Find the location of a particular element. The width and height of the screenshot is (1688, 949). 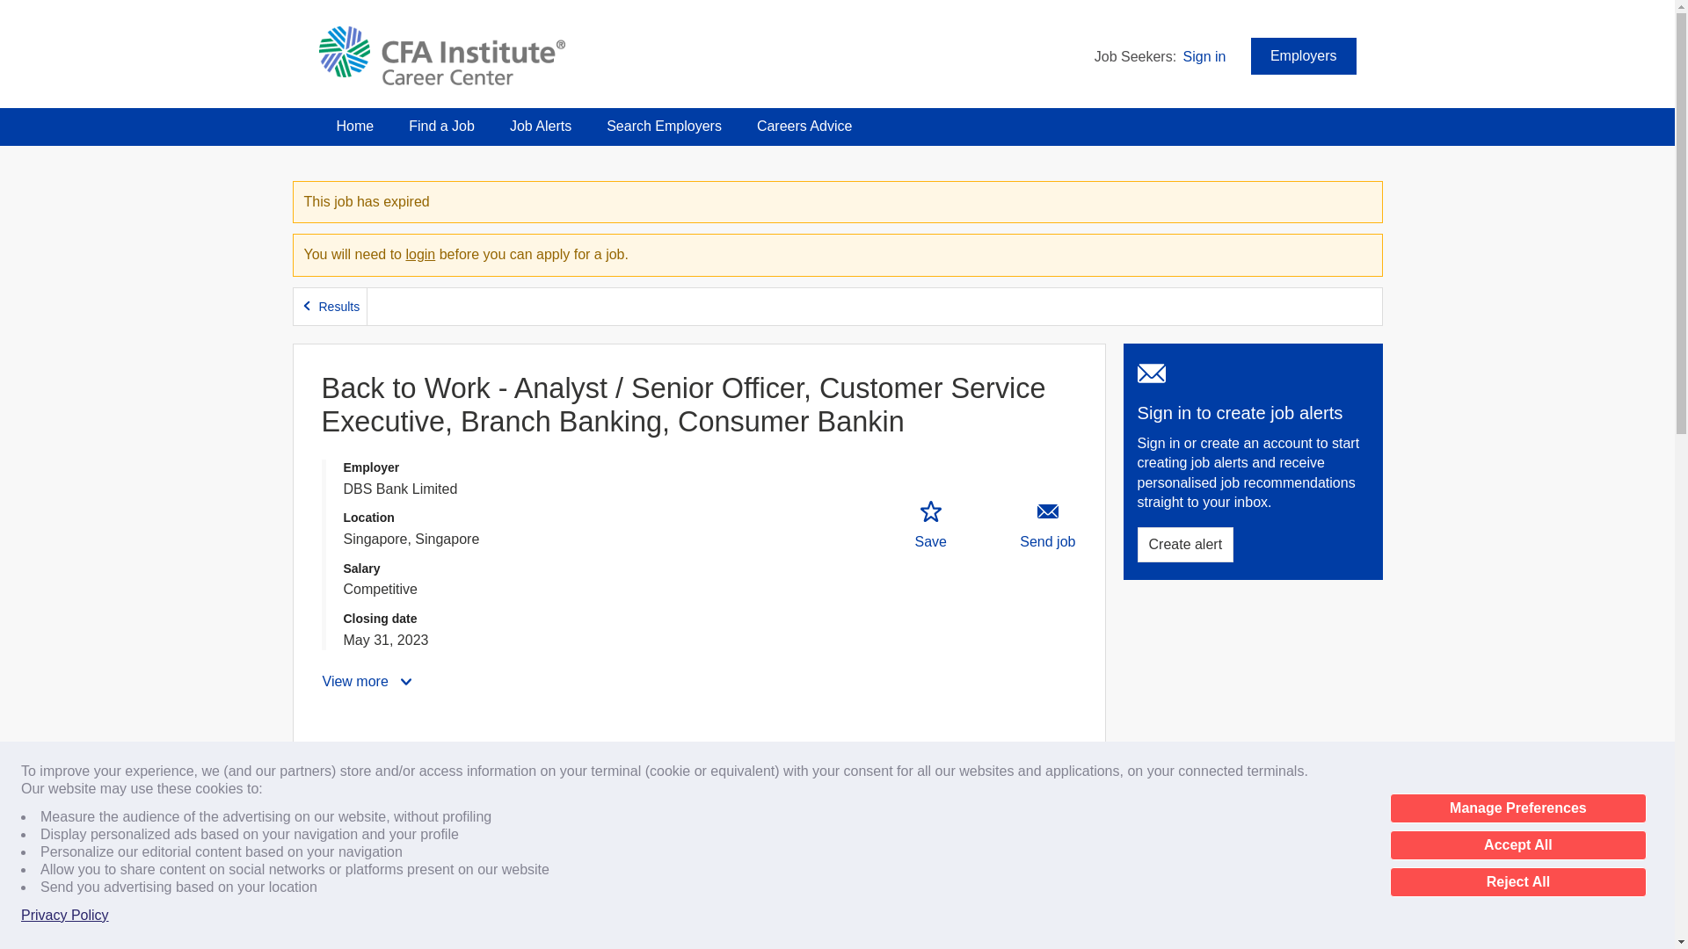

Careers Advice is located at coordinates (804, 127).